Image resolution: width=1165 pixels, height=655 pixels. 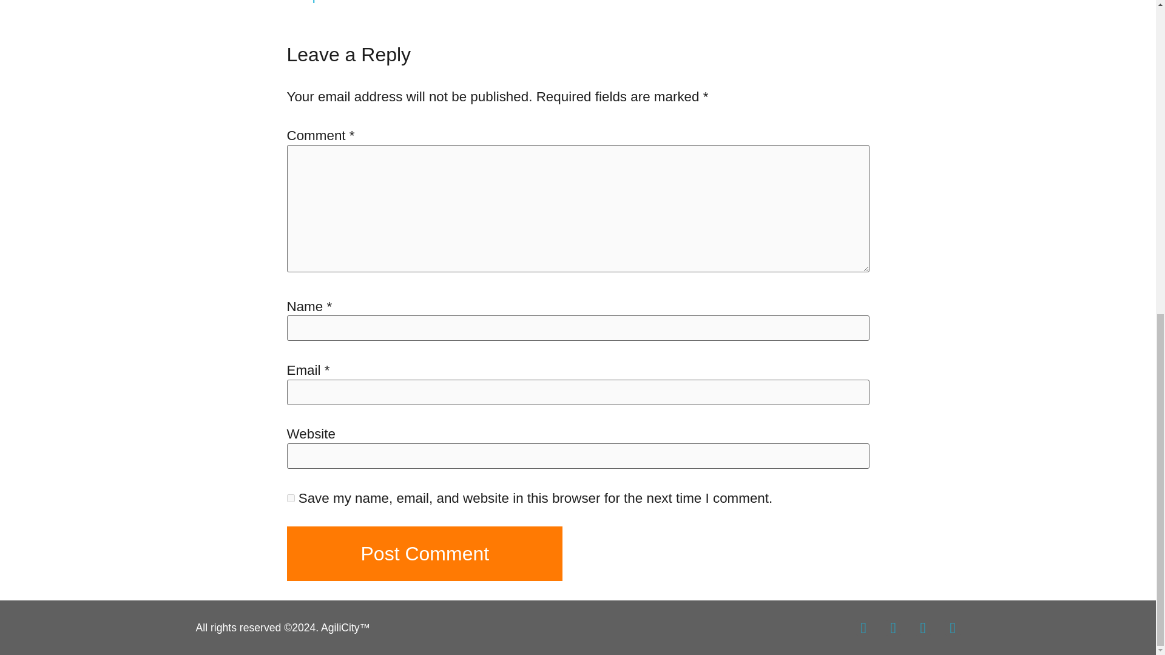 What do you see at coordinates (425, 553) in the screenshot?
I see `Post Comment` at bounding box center [425, 553].